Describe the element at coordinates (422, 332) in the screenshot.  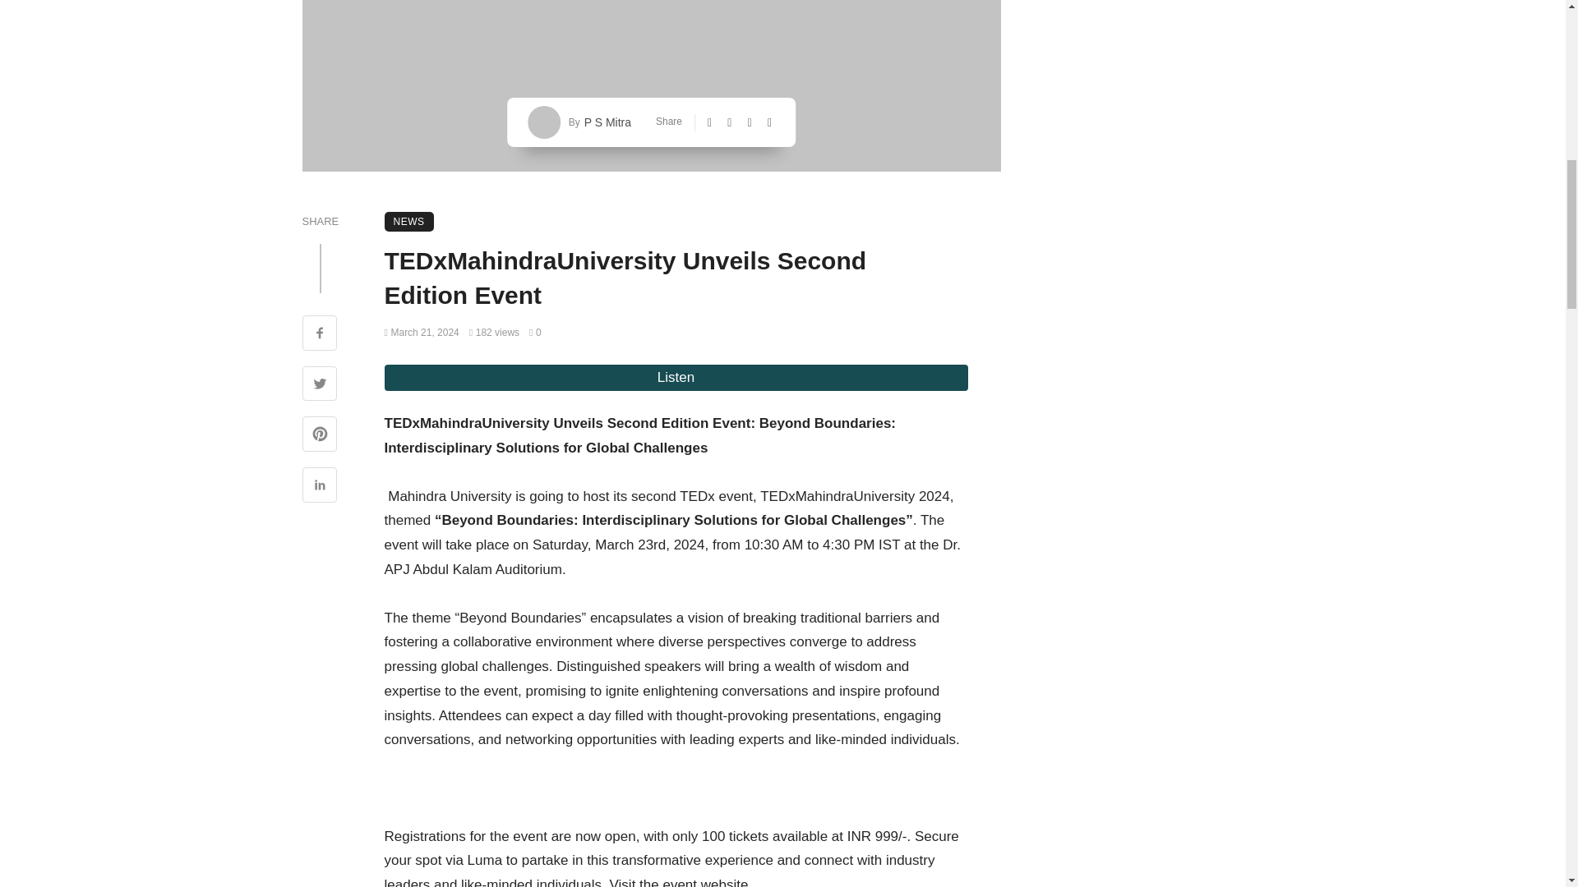
I see `March 21, 2024 at 1:36 pm` at that location.